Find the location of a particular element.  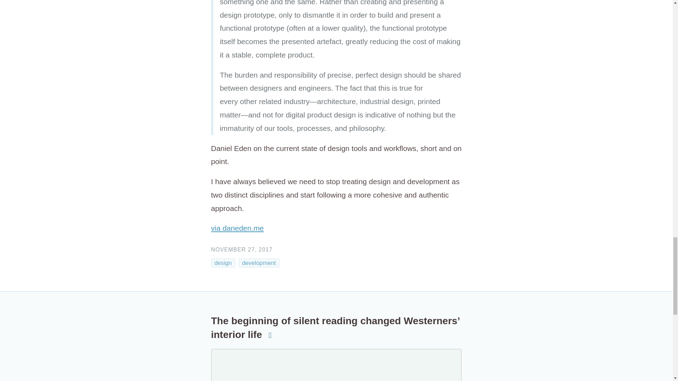

development is located at coordinates (259, 263).